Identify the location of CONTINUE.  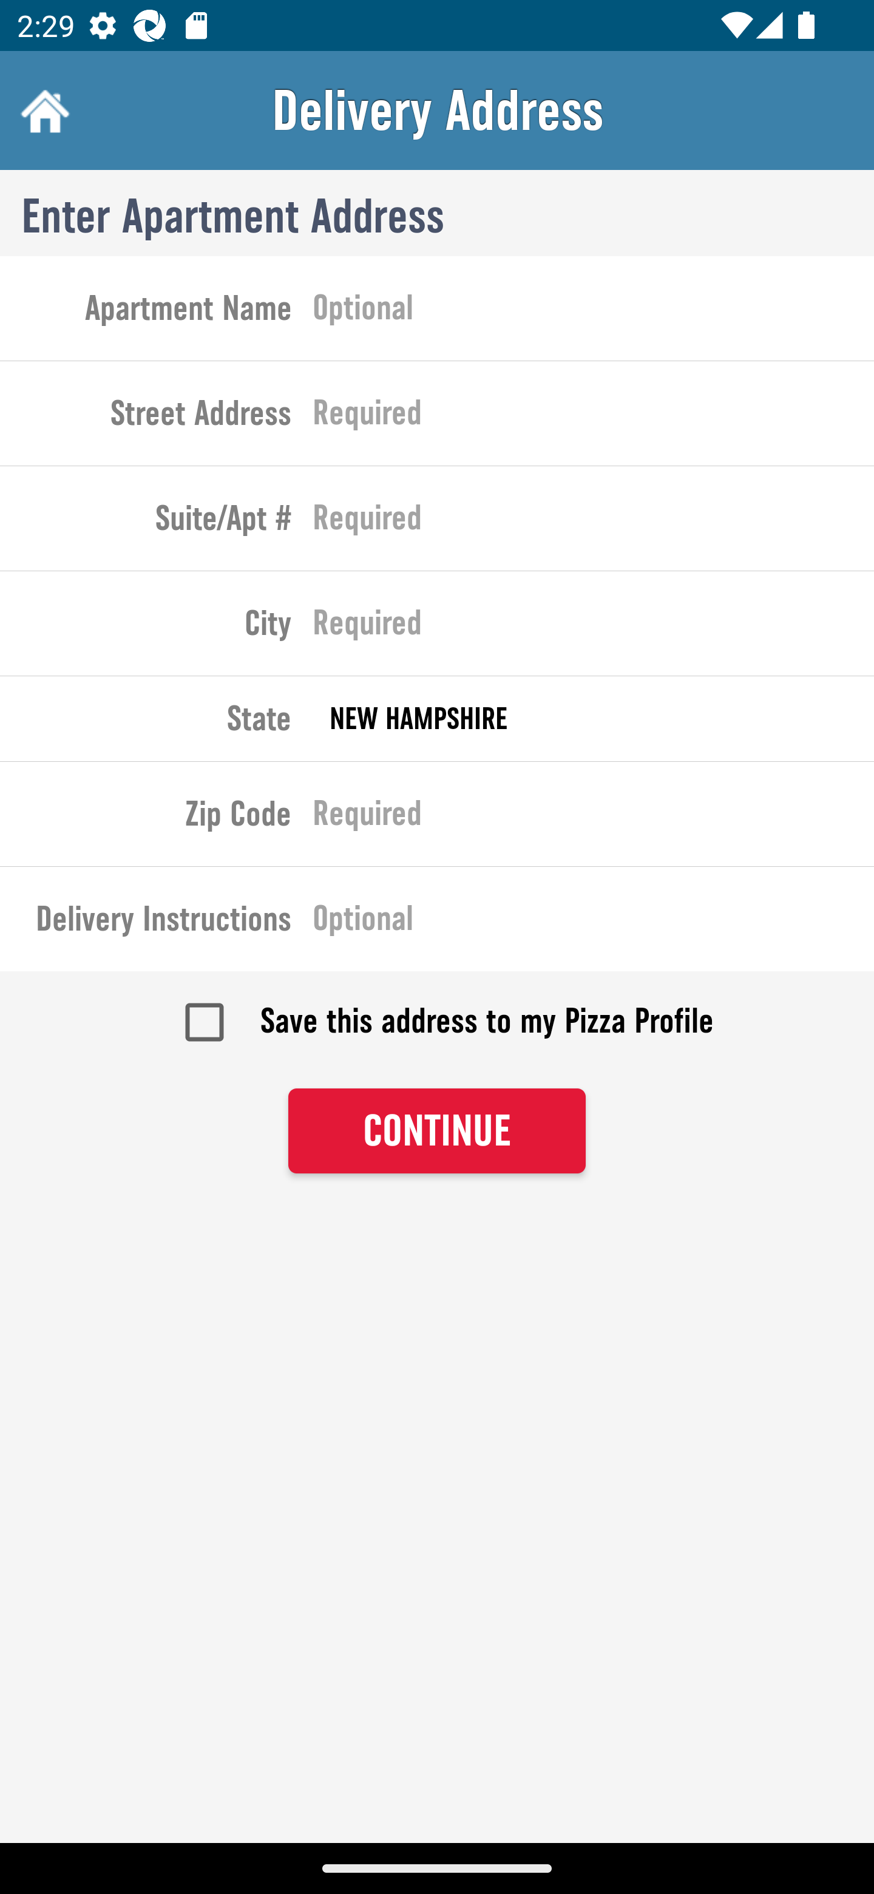
(437, 1132).